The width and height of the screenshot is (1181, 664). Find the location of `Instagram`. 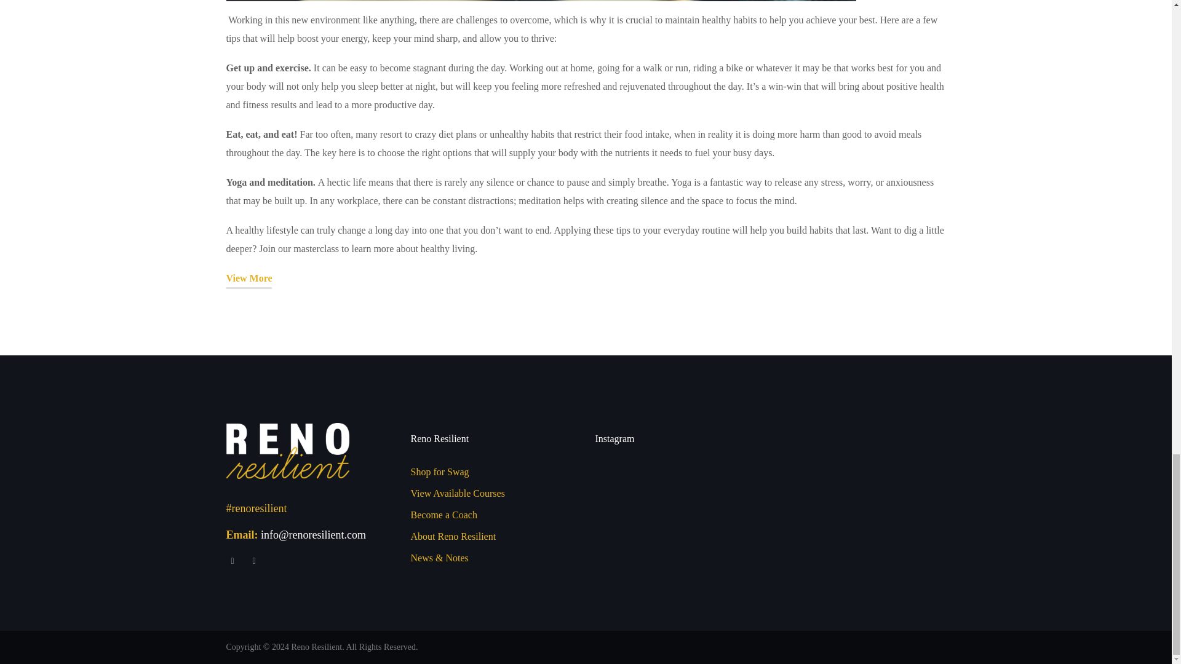

Instagram is located at coordinates (253, 561).